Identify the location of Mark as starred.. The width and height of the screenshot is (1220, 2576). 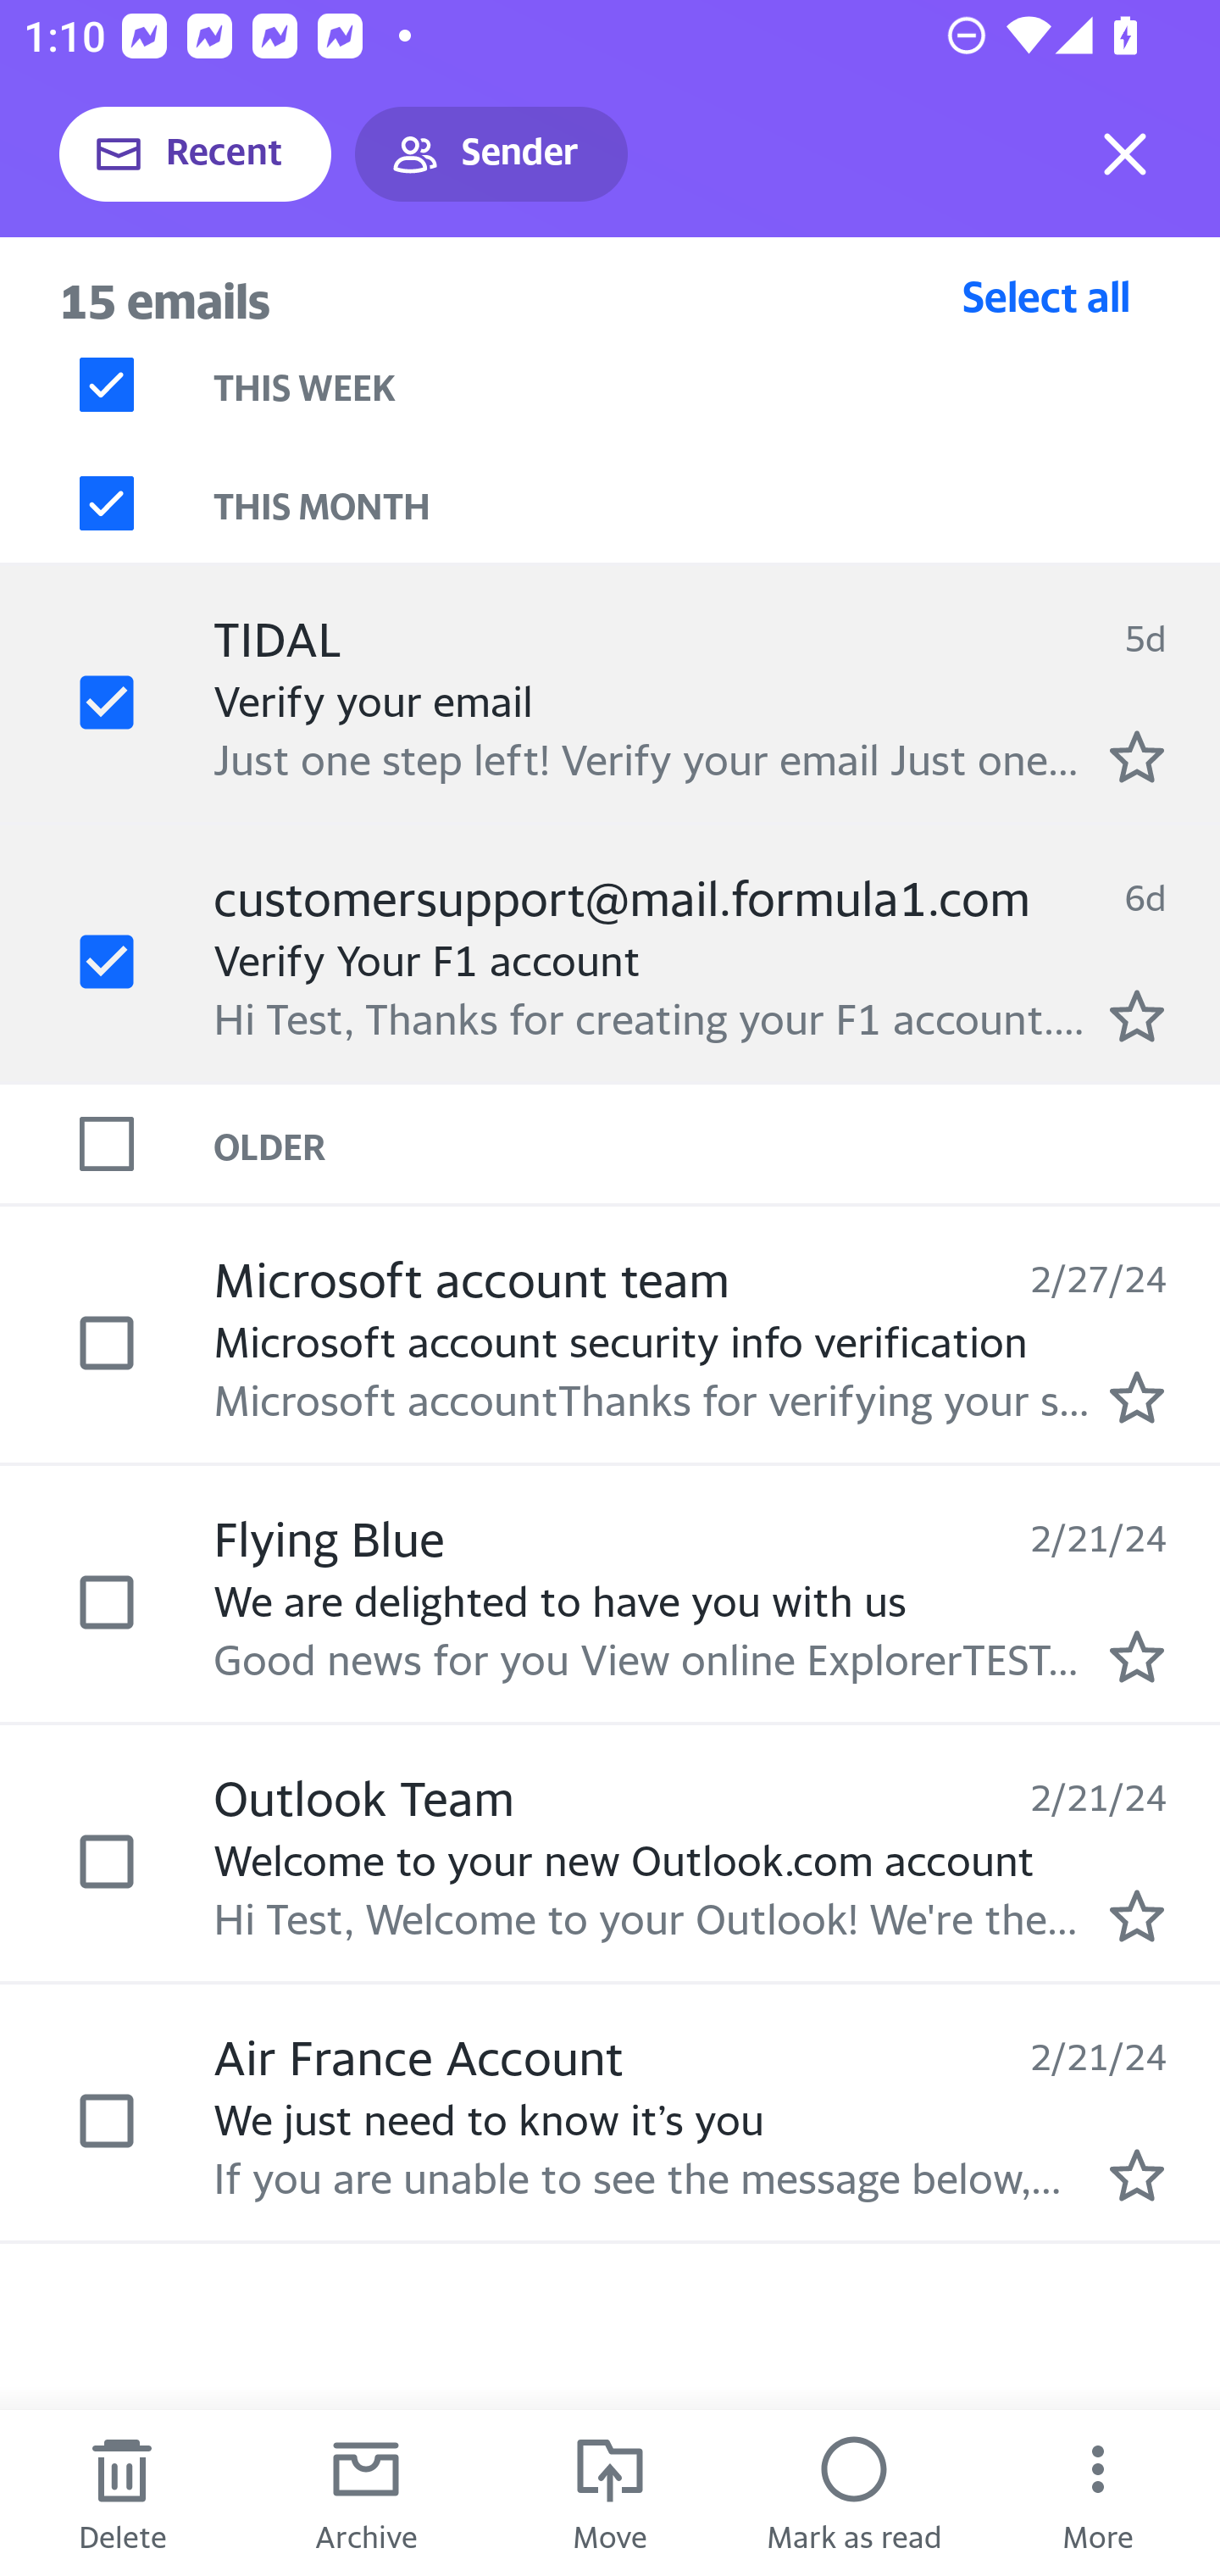
(1137, 1915).